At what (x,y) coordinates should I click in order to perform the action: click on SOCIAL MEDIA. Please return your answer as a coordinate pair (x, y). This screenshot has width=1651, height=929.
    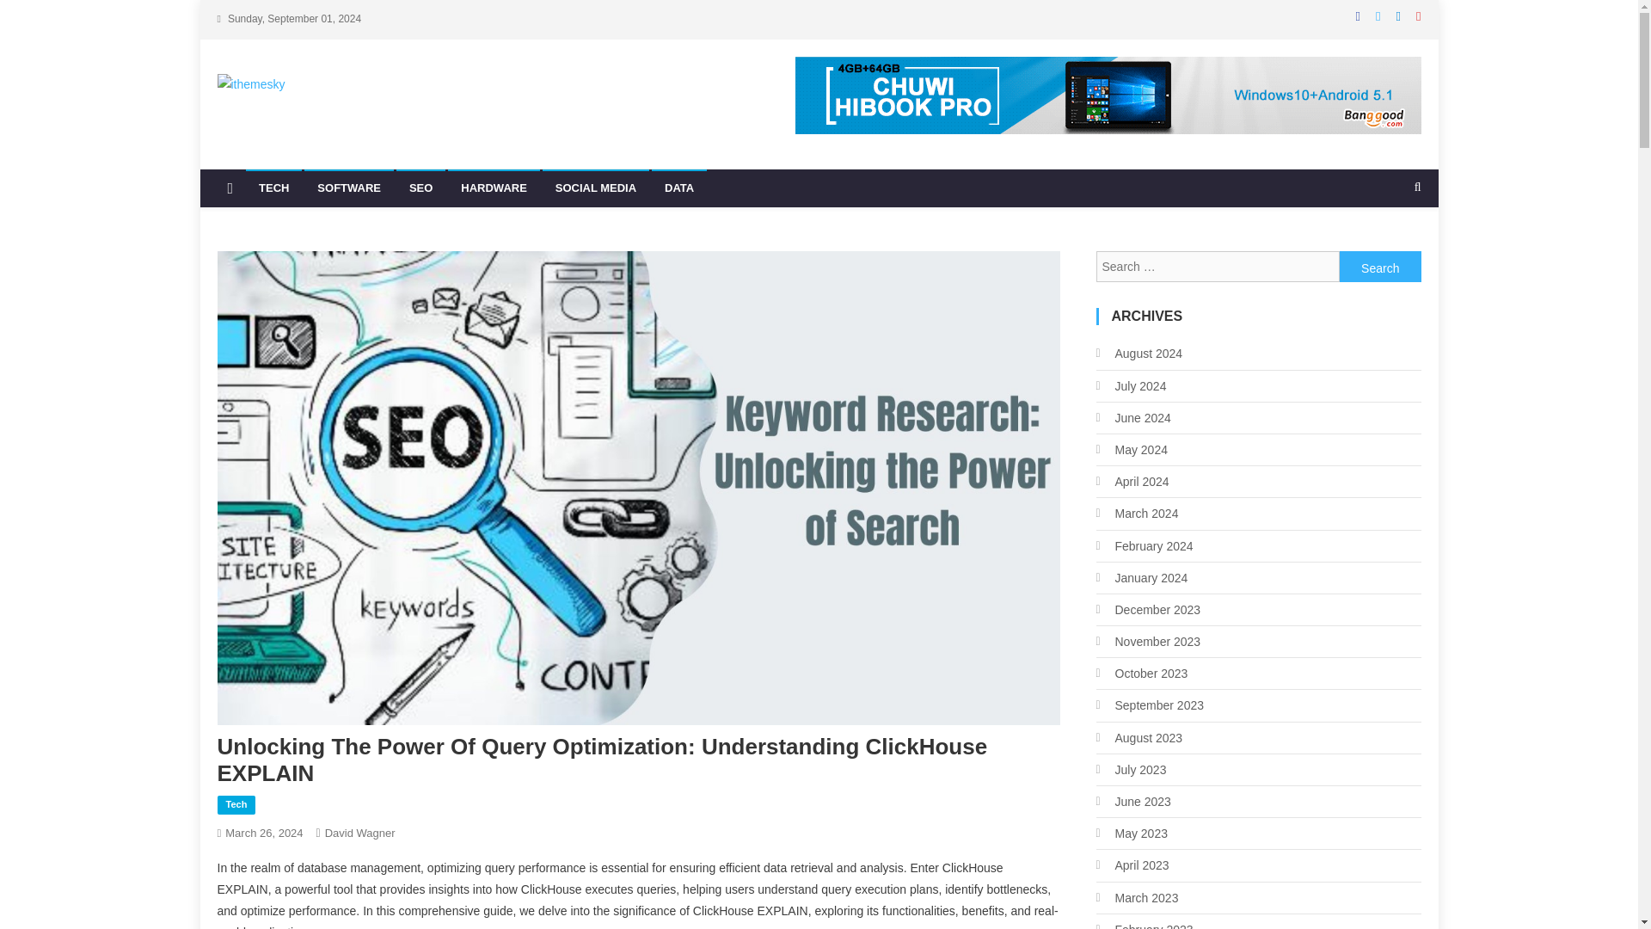
    Looking at the image, I should click on (595, 188).